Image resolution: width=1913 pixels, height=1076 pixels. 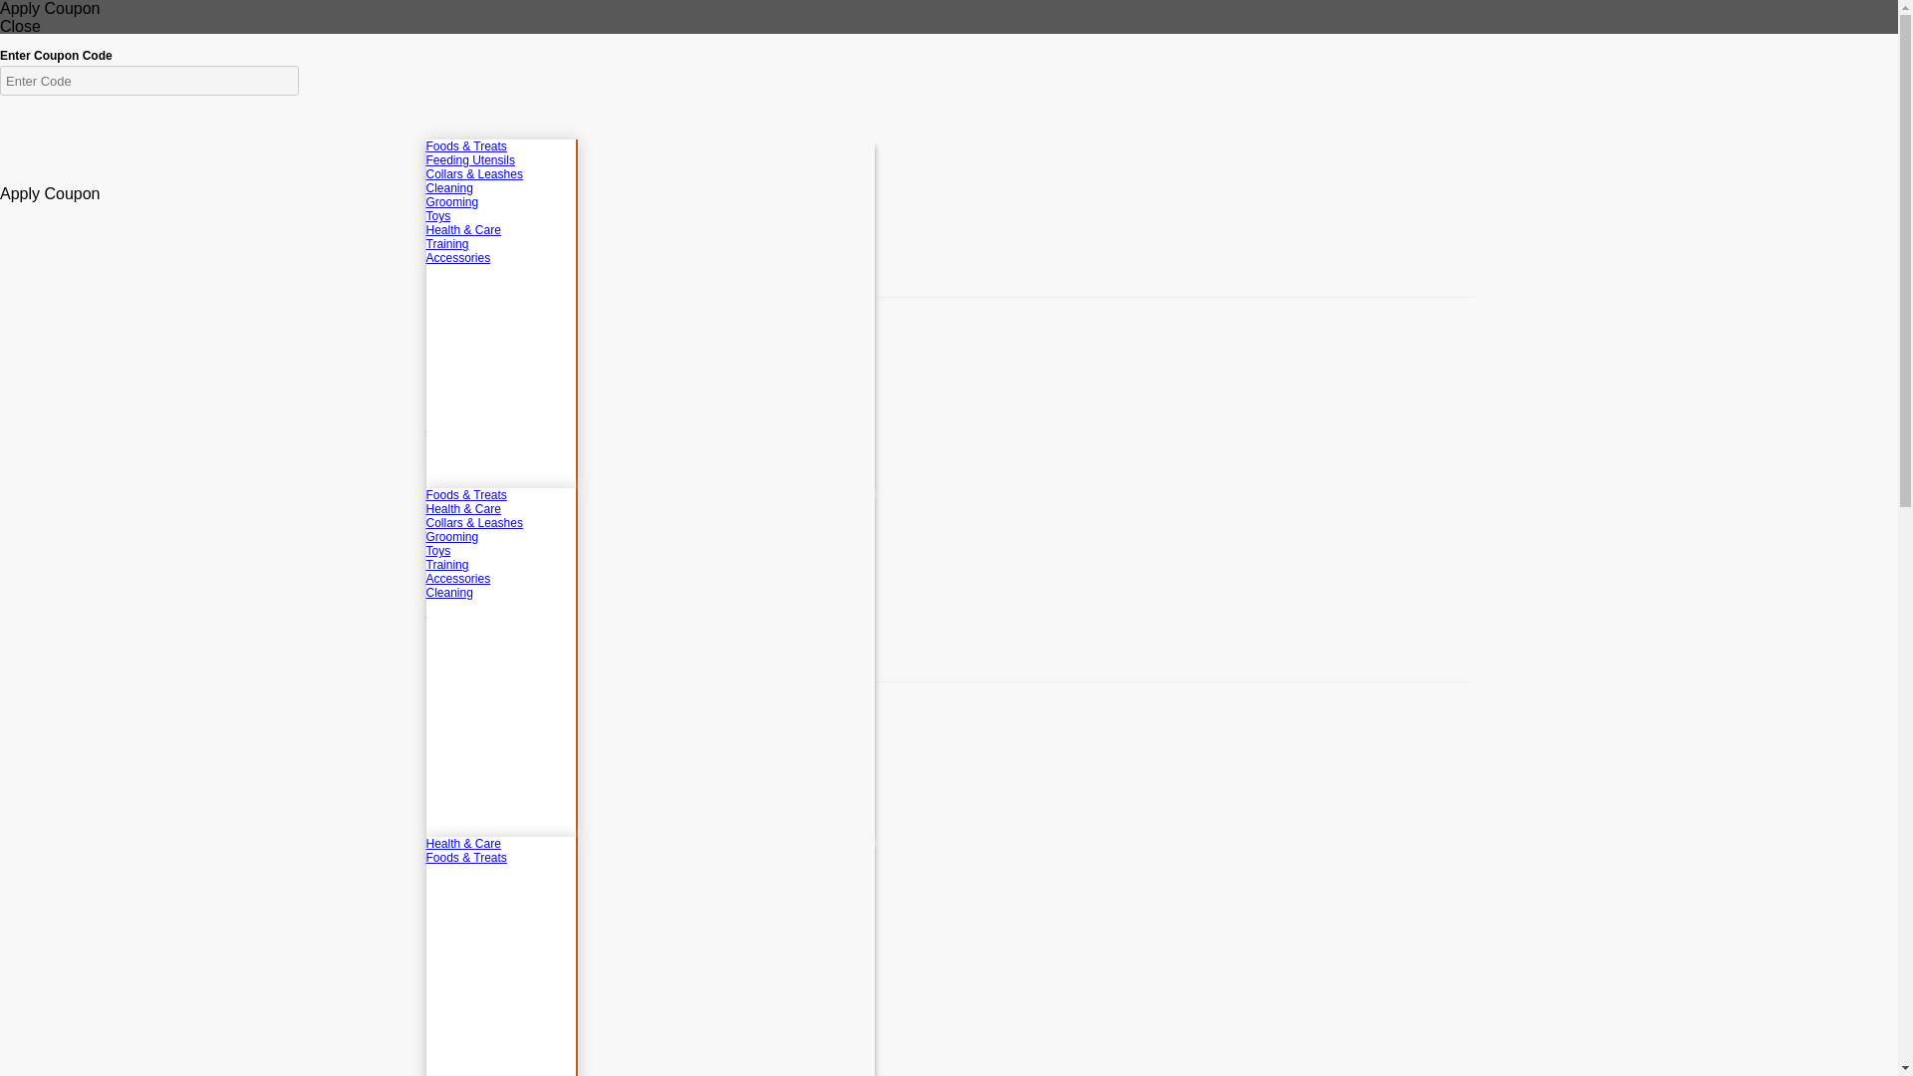 I want to click on Accessories, so click(x=500, y=257).